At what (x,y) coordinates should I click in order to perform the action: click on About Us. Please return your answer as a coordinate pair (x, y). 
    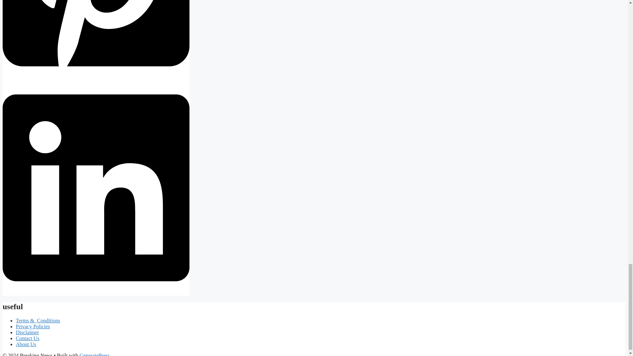
    Looking at the image, I should click on (26, 344).